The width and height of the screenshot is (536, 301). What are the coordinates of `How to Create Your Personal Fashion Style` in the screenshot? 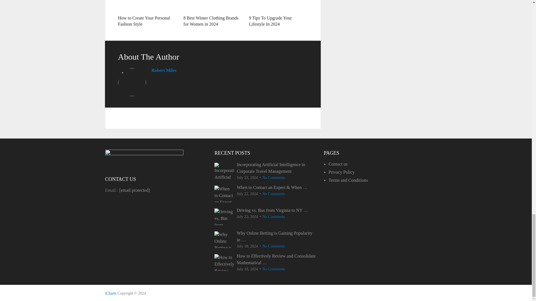 It's located at (144, 21).